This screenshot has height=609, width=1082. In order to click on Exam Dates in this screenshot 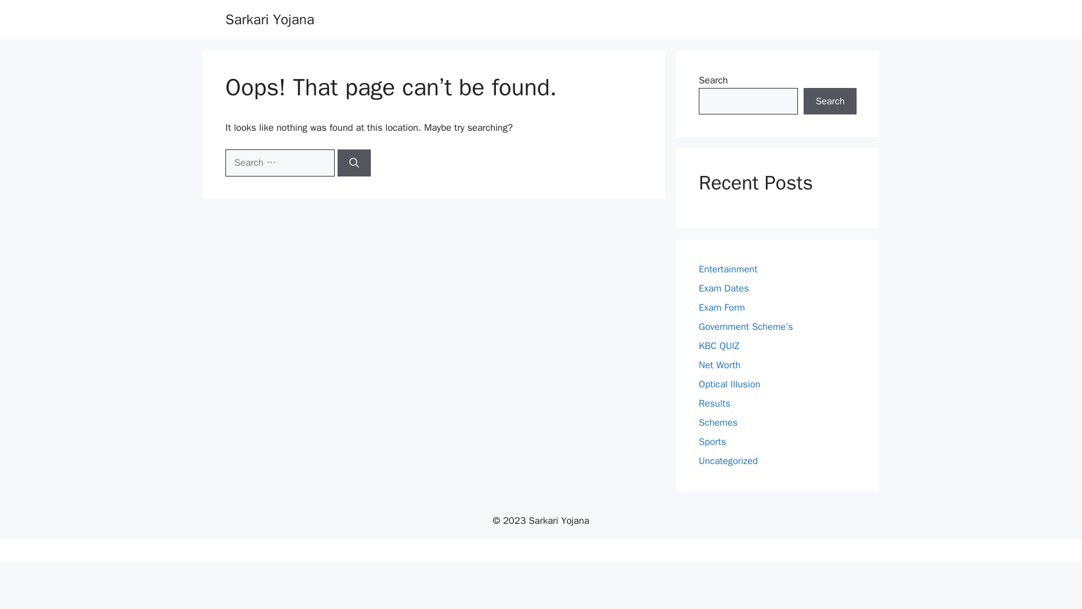, I will do `click(724, 288)`.